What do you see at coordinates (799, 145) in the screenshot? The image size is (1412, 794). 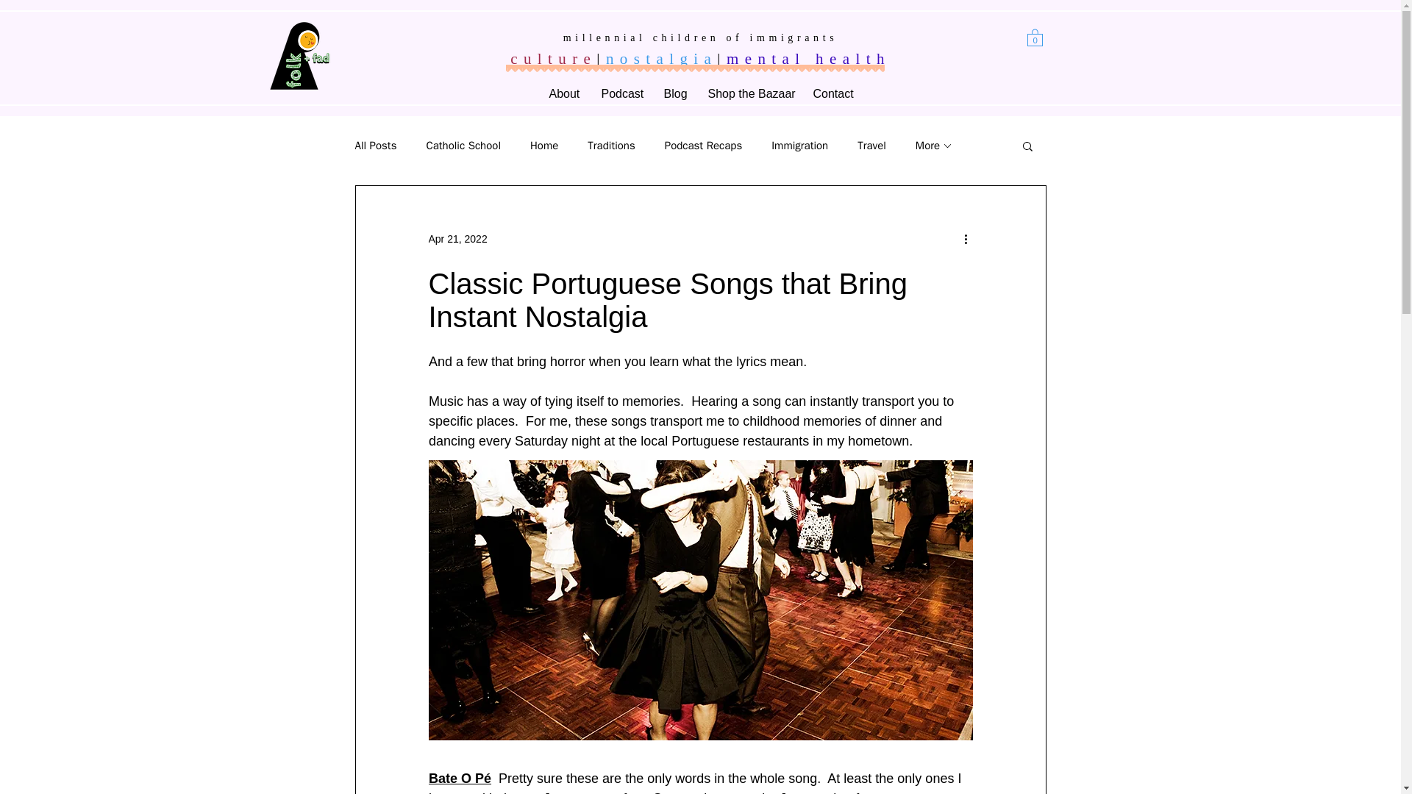 I see `Immigration` at bounding box center [799, 145].